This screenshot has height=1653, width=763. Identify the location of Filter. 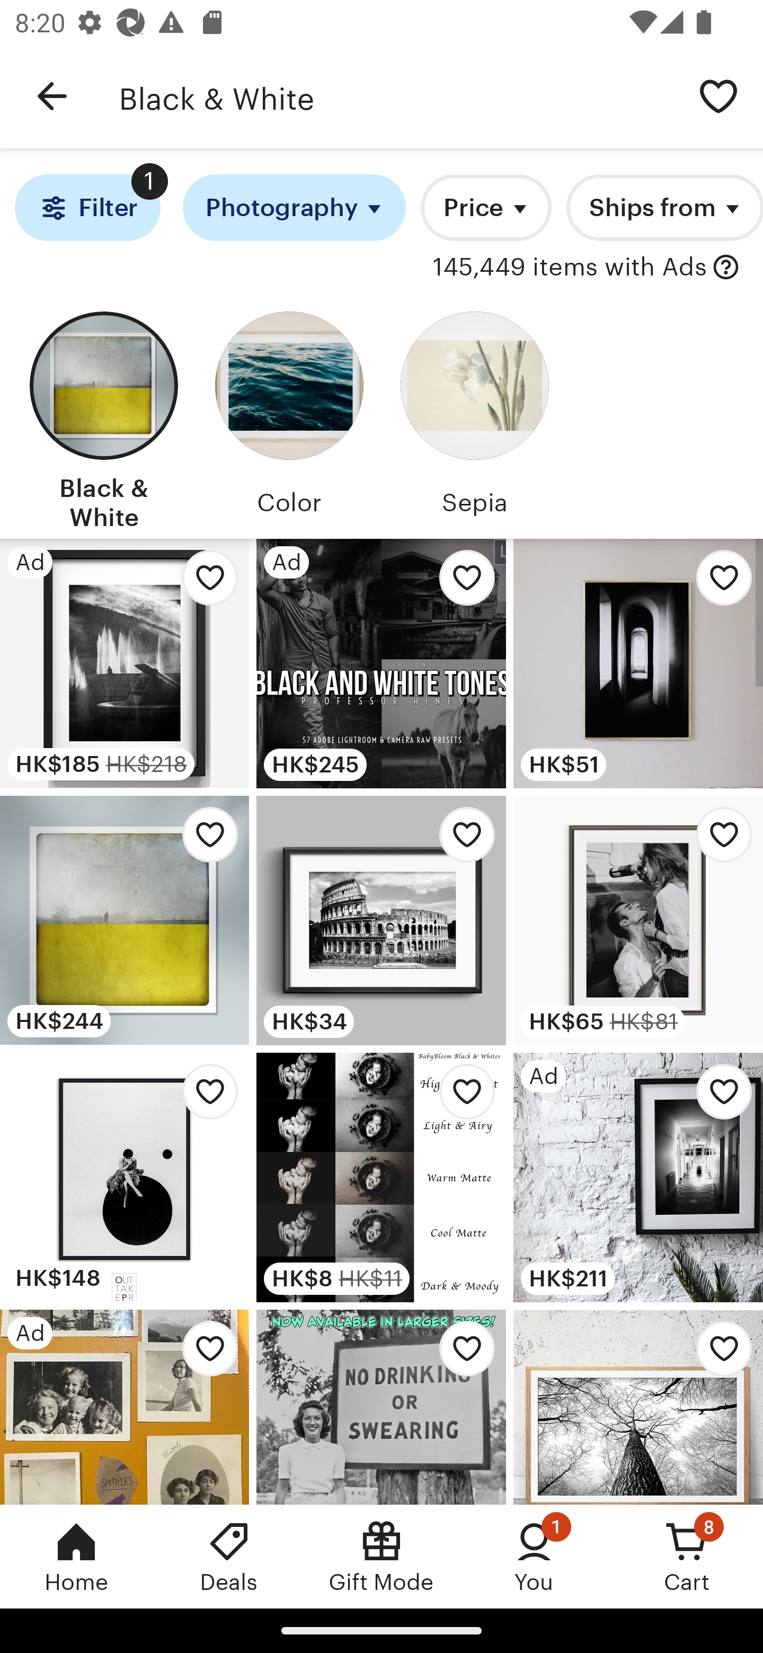
(87, 208).